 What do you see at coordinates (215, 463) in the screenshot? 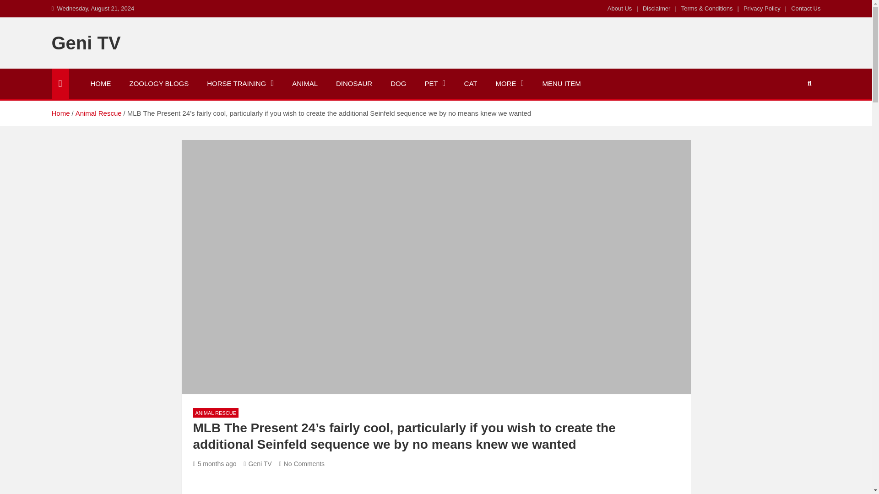
I see `5 months ago` at bounding box center [215, 463].